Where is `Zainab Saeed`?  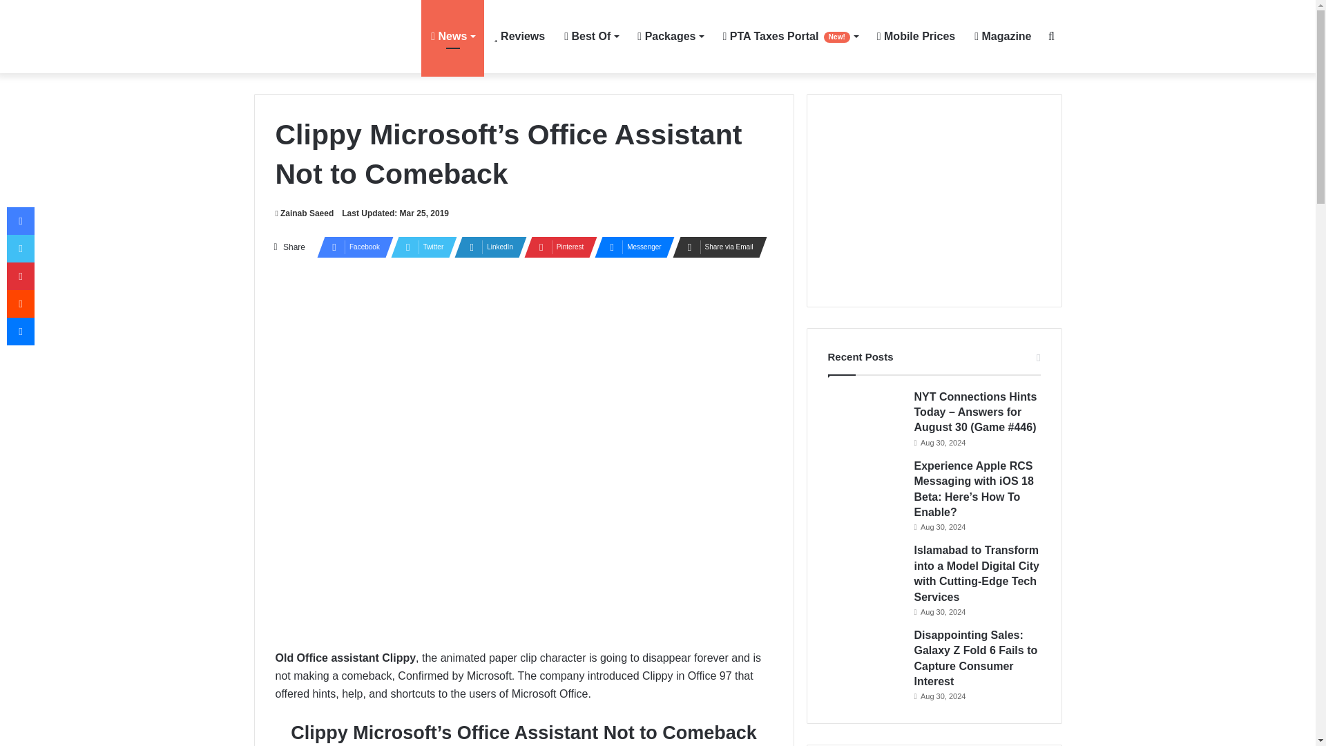
Zainab Saeed is located at coordinates (304, 213).